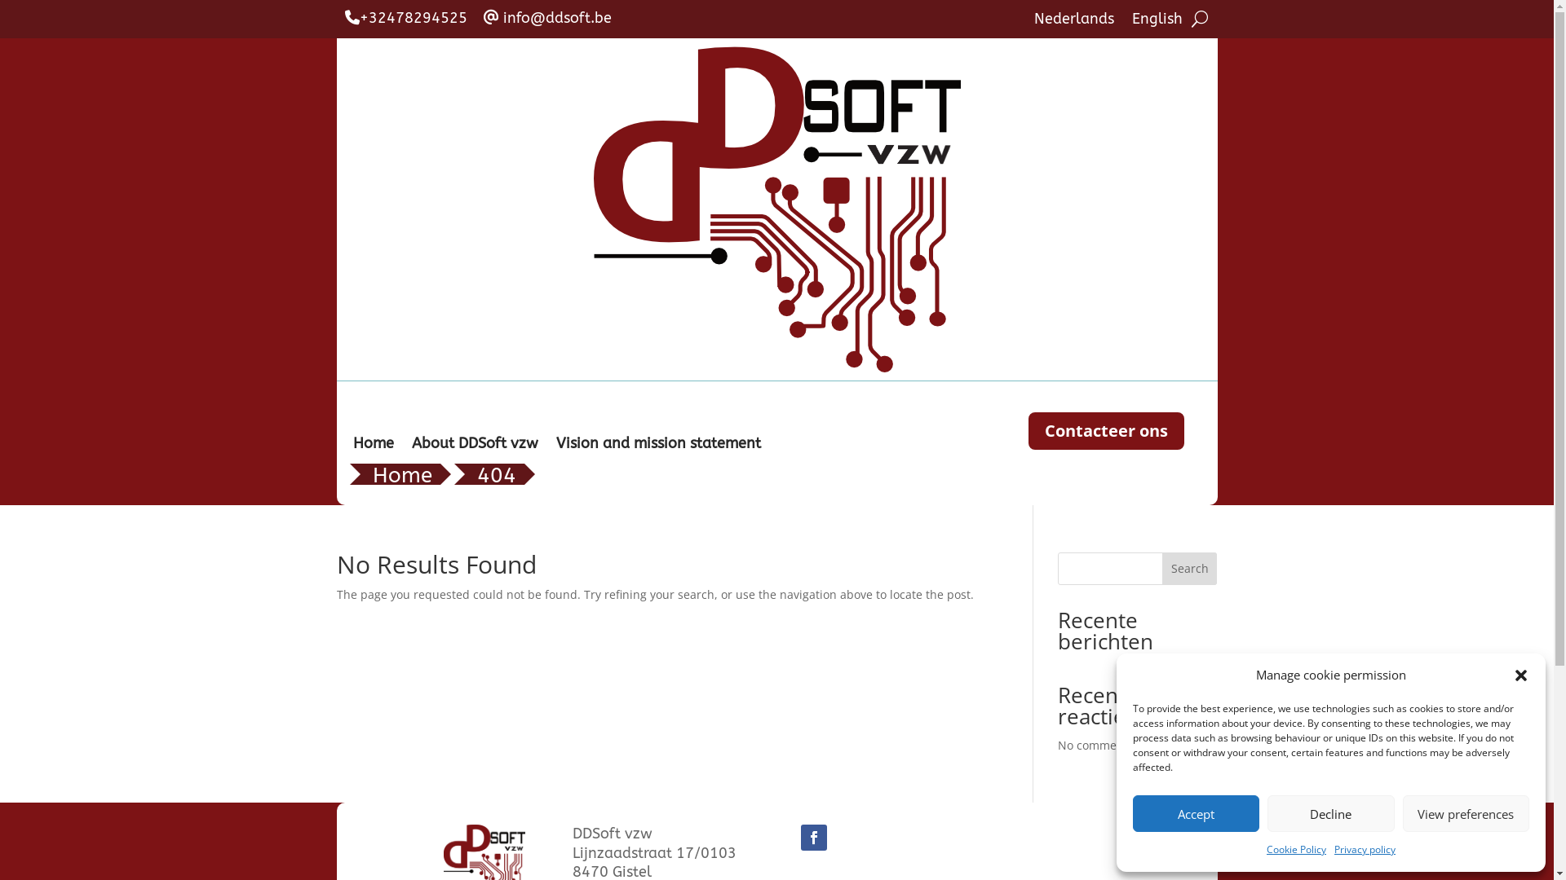 This screenshot has height=880, width=1566. What do you see at coordinates (814, 838) in the screenshot?
I see `Follow on Facebook` at bounding box center [814, 838].